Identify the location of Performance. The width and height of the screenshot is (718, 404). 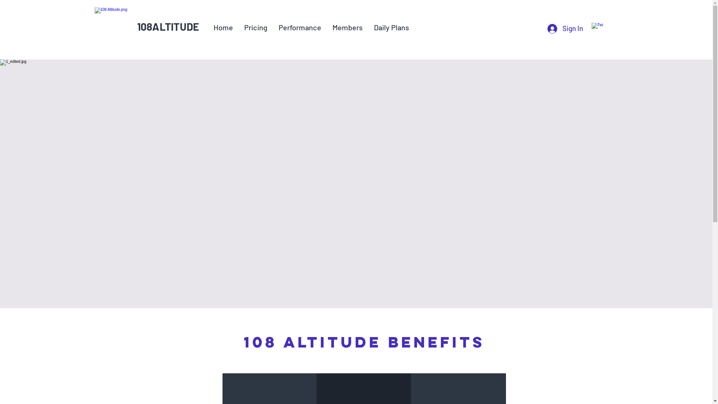
(300, 27).